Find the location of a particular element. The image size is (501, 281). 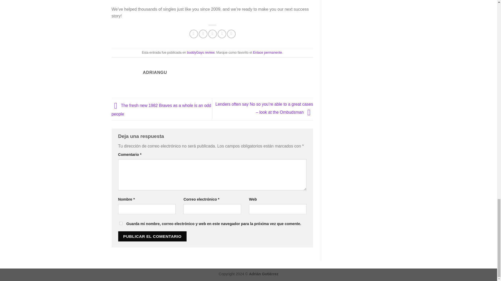

buddyGays review is located at coordinates (200, 53).